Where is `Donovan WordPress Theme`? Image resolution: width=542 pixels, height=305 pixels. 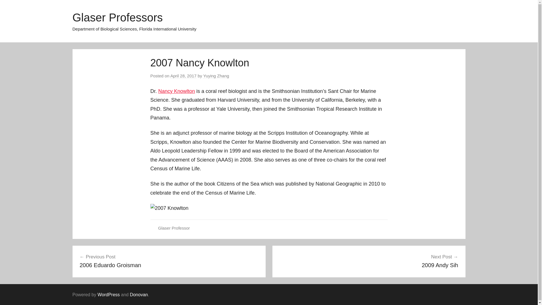 Donovan WordPress Theme is located at coordinates (169, 261).